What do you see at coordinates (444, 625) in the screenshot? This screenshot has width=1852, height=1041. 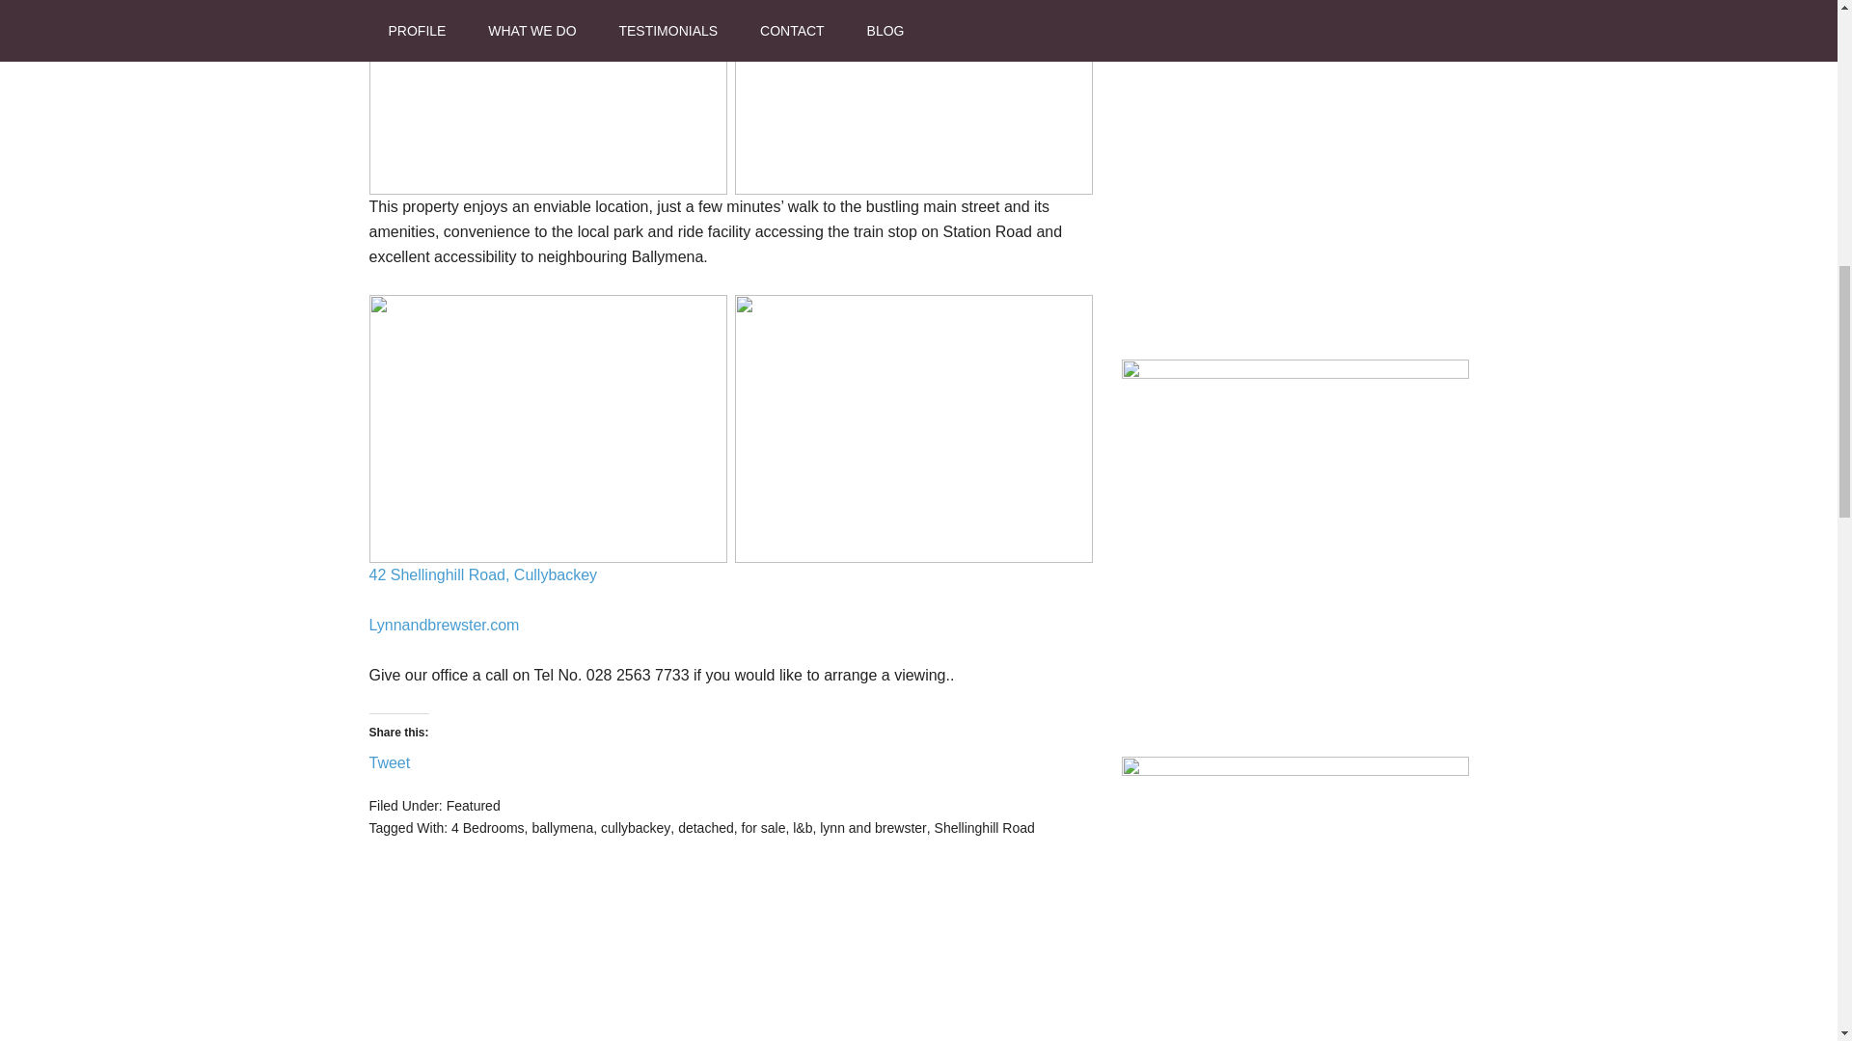 I see `Lynnandbrewster.com` at bounding box center [444, 625].